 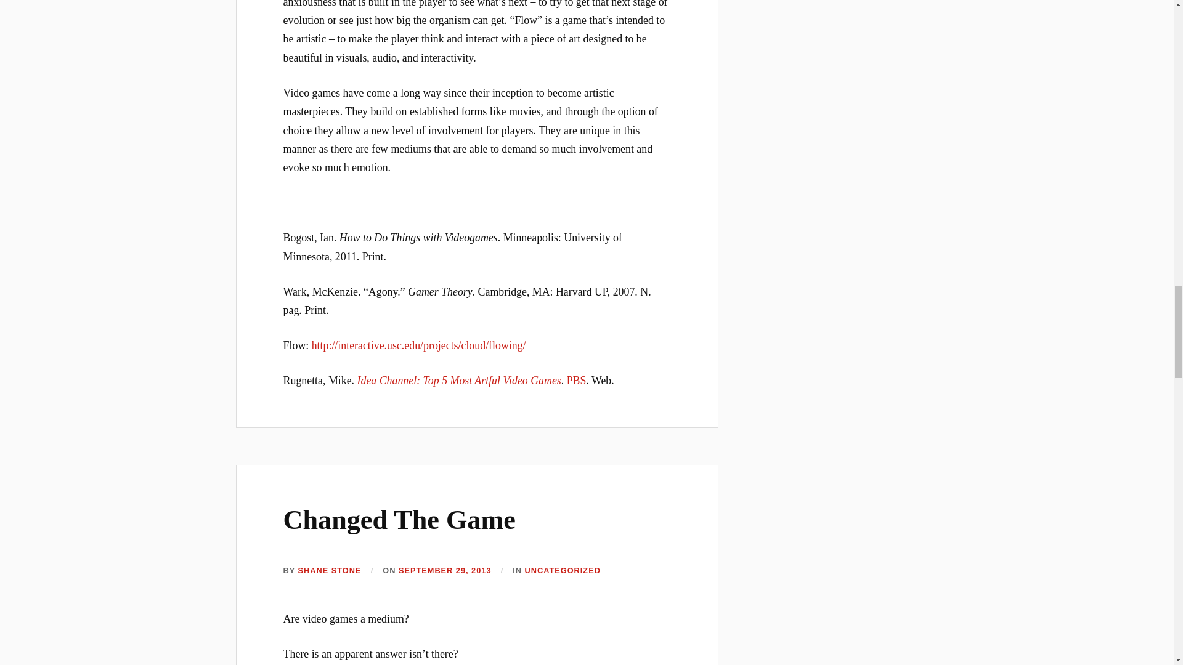 What do you see at coordinates (445, 571) in the screenshot?
I see `SEPTEMBER 29, 2013` at bounding box center [445, 571].